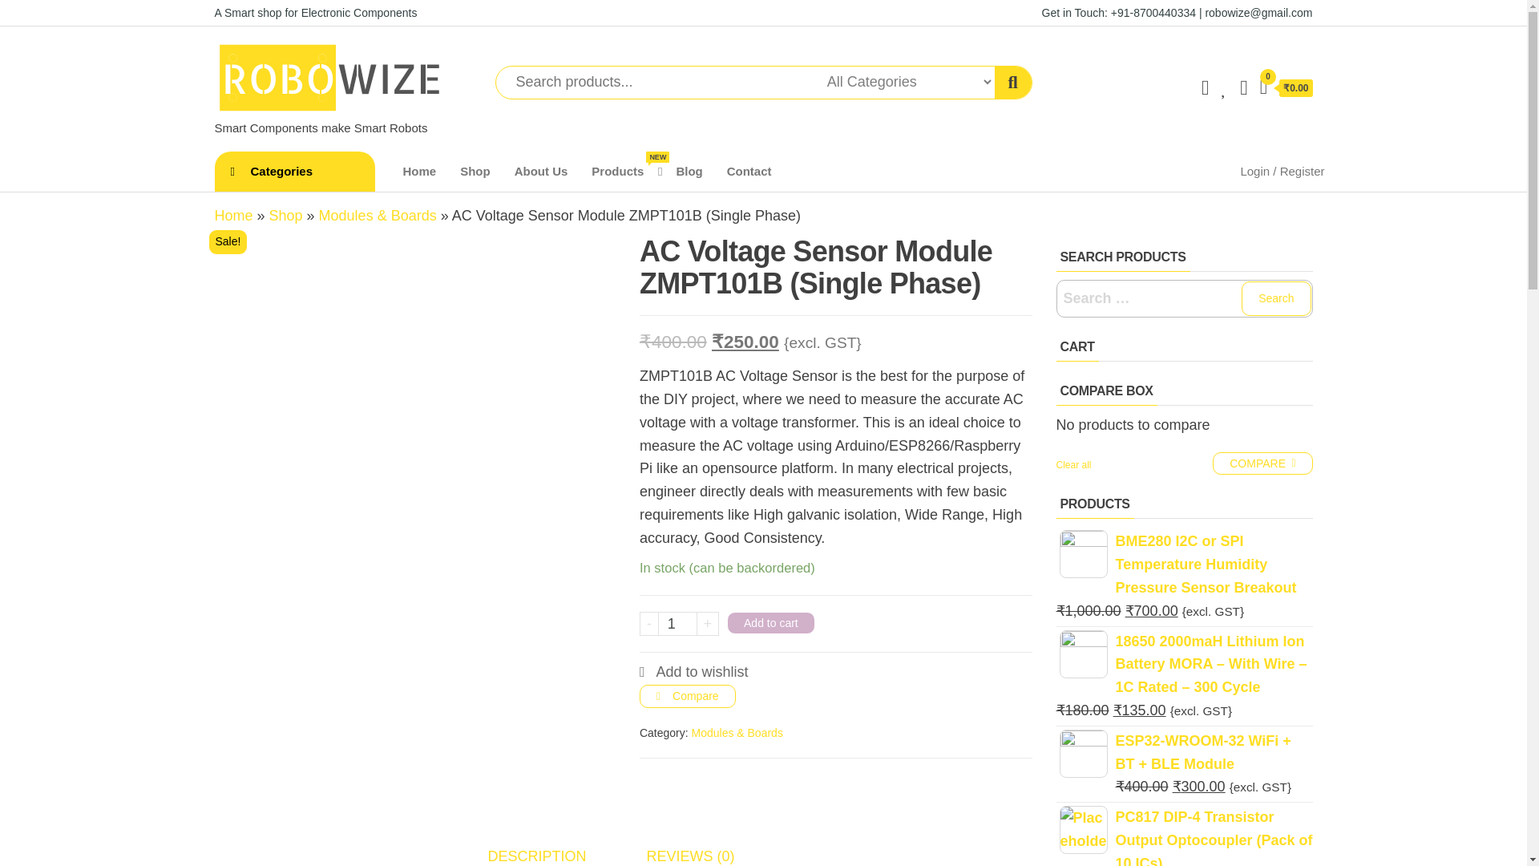 The image size is (1539, 866). What do you see at coordinates (621, 172) in the screenshot?
I see `Home` at bounding box center [621, 172].